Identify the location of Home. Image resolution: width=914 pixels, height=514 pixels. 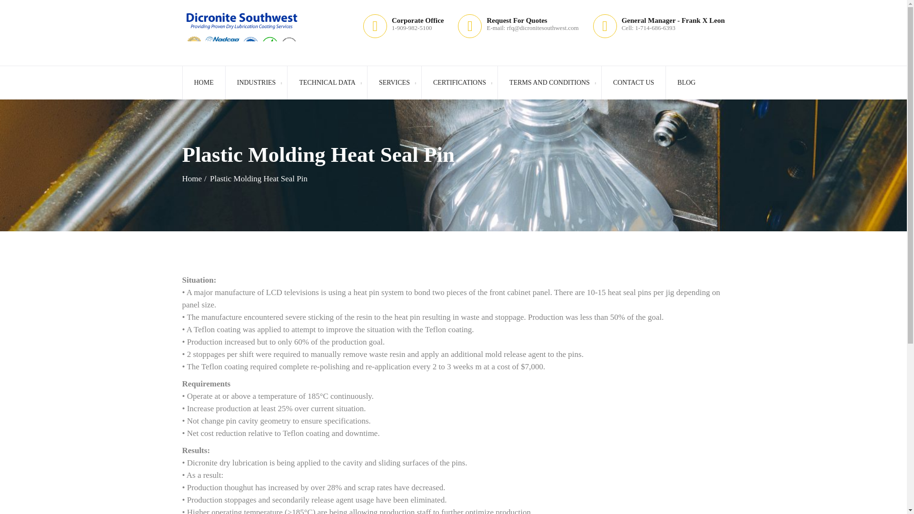
(194, 178).